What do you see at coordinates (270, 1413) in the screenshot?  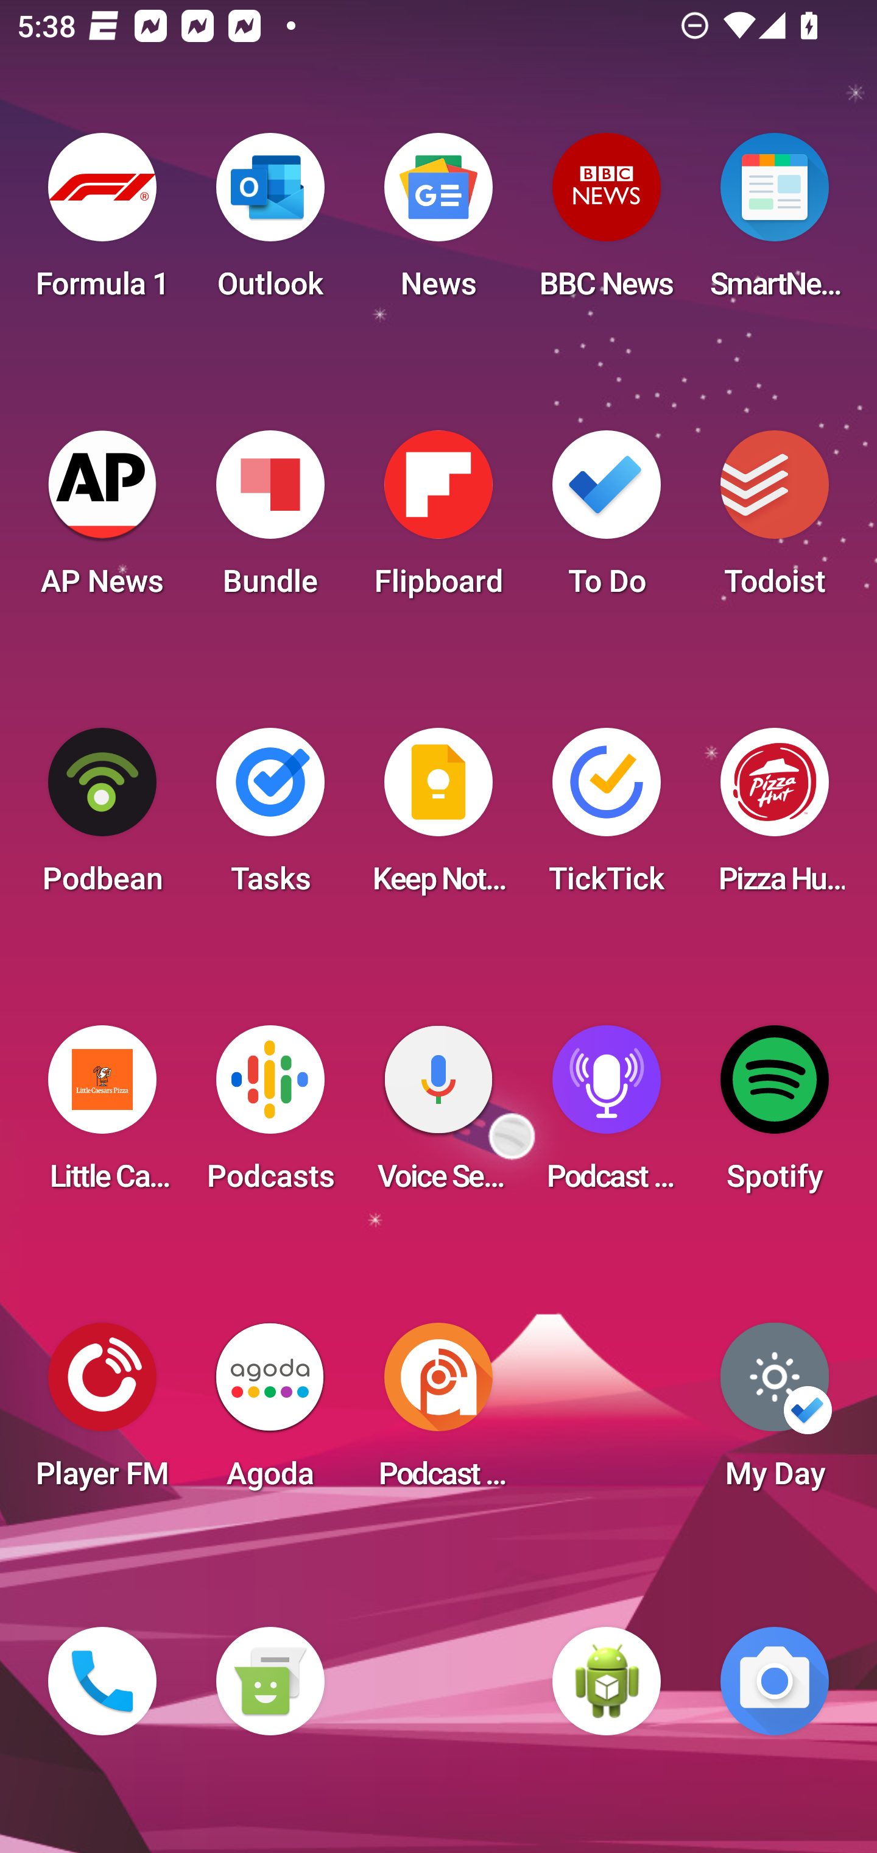 I see `Agoda` at bounding box center [270, 1413].